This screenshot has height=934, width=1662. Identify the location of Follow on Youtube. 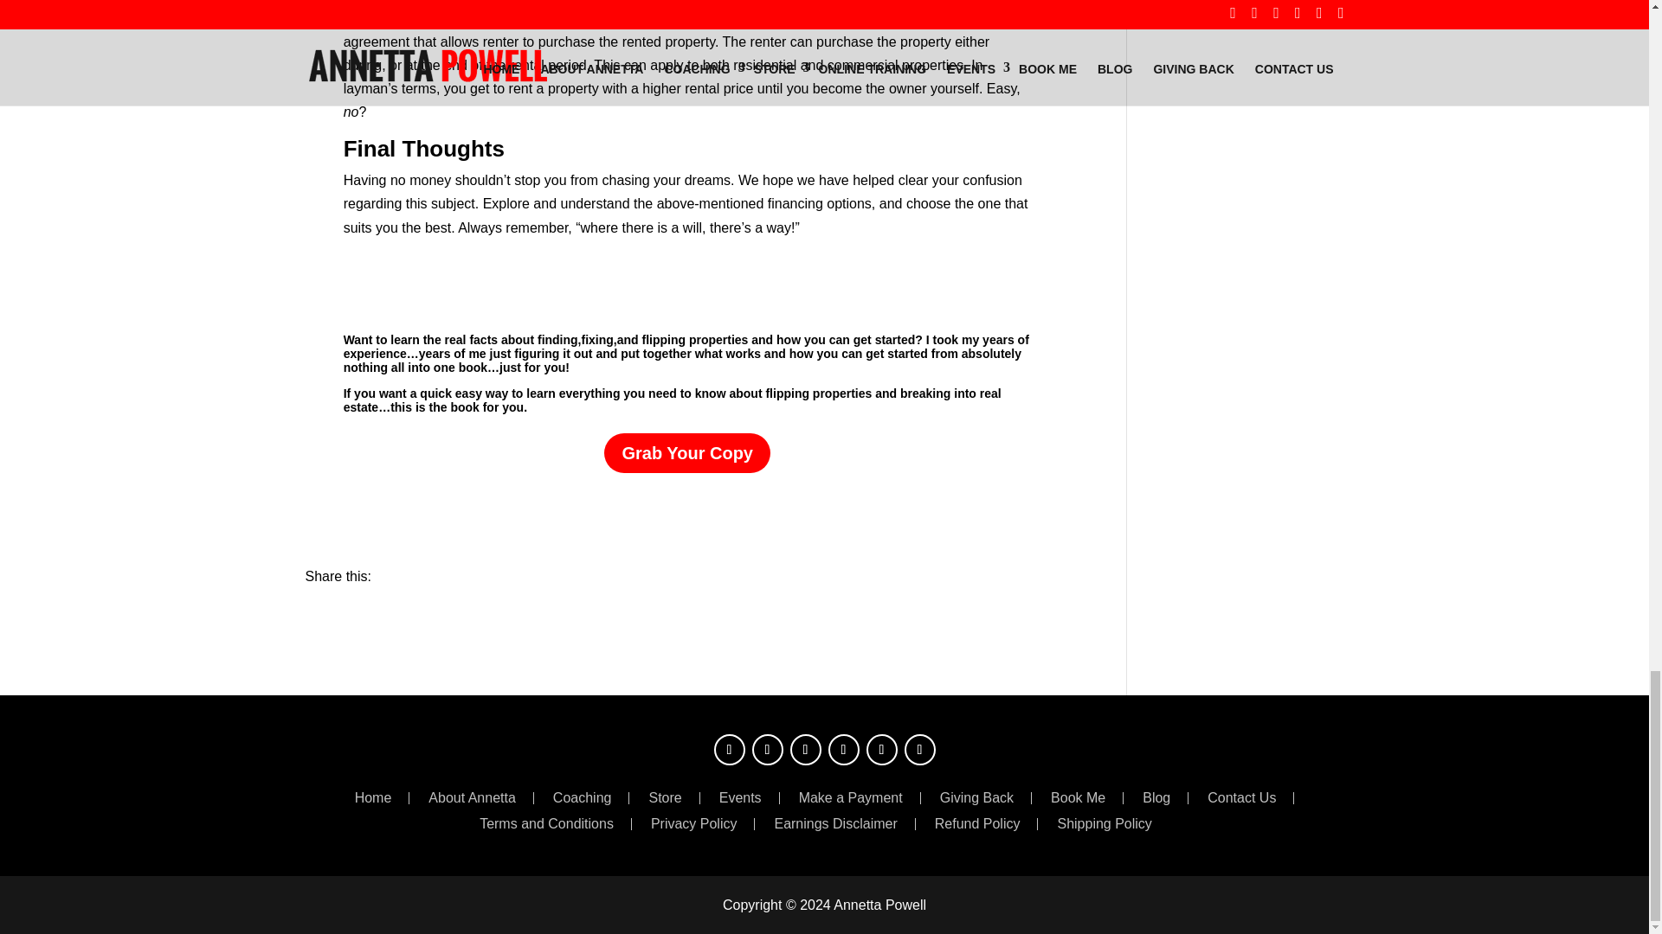
(881, 749).